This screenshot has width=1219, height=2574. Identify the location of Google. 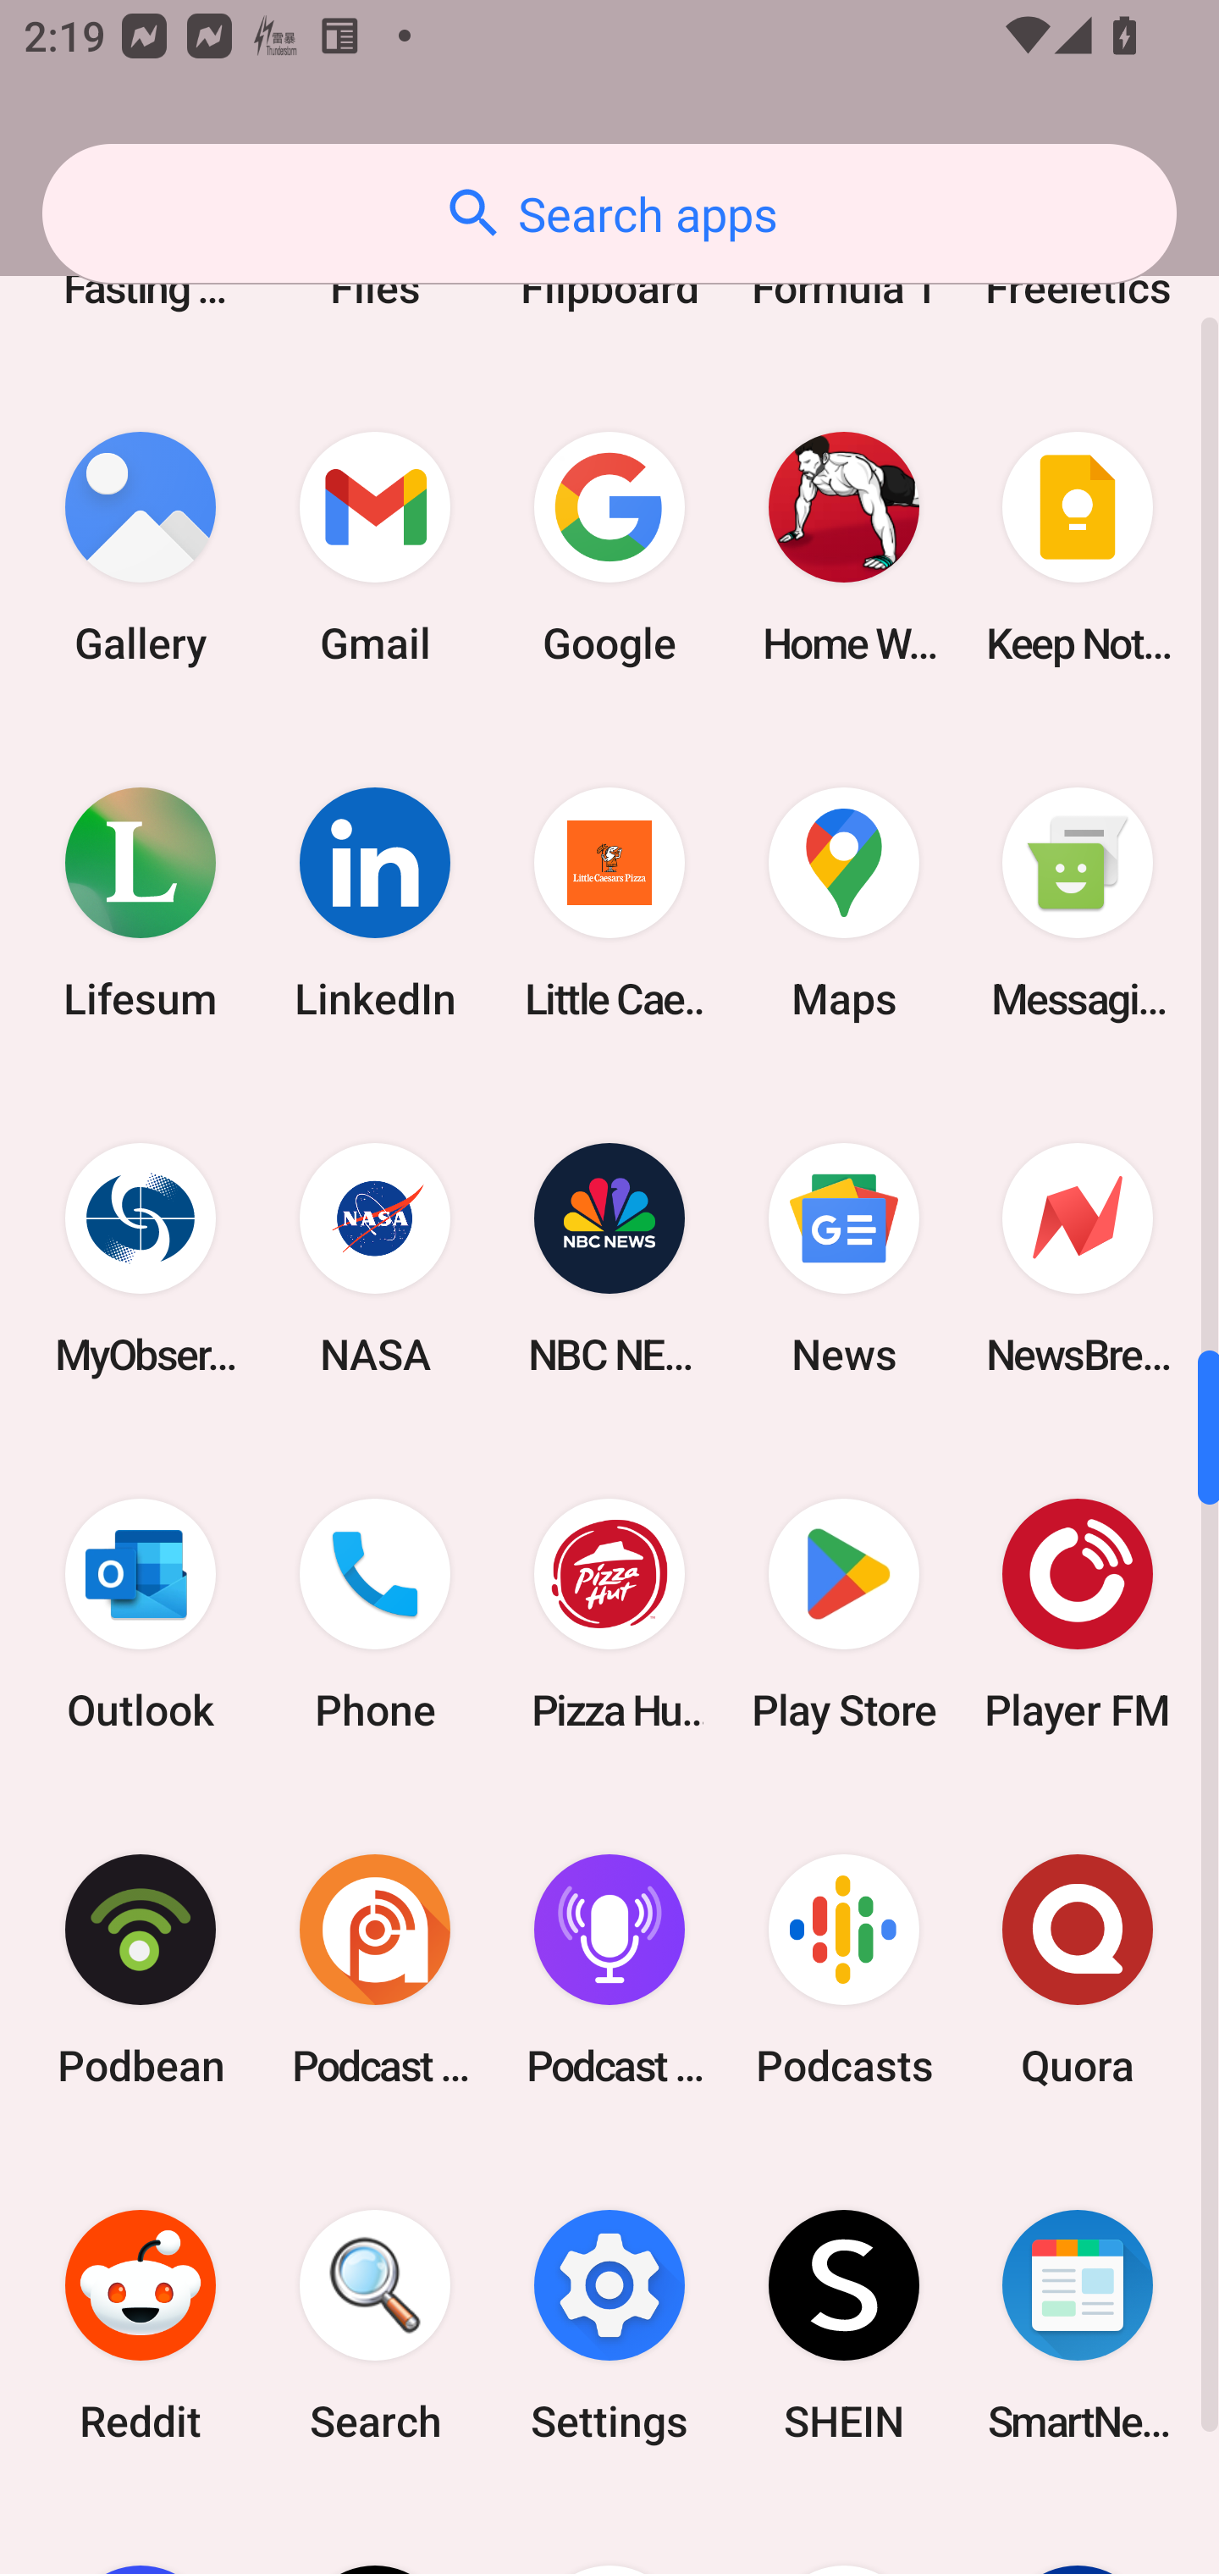
(609, 548).